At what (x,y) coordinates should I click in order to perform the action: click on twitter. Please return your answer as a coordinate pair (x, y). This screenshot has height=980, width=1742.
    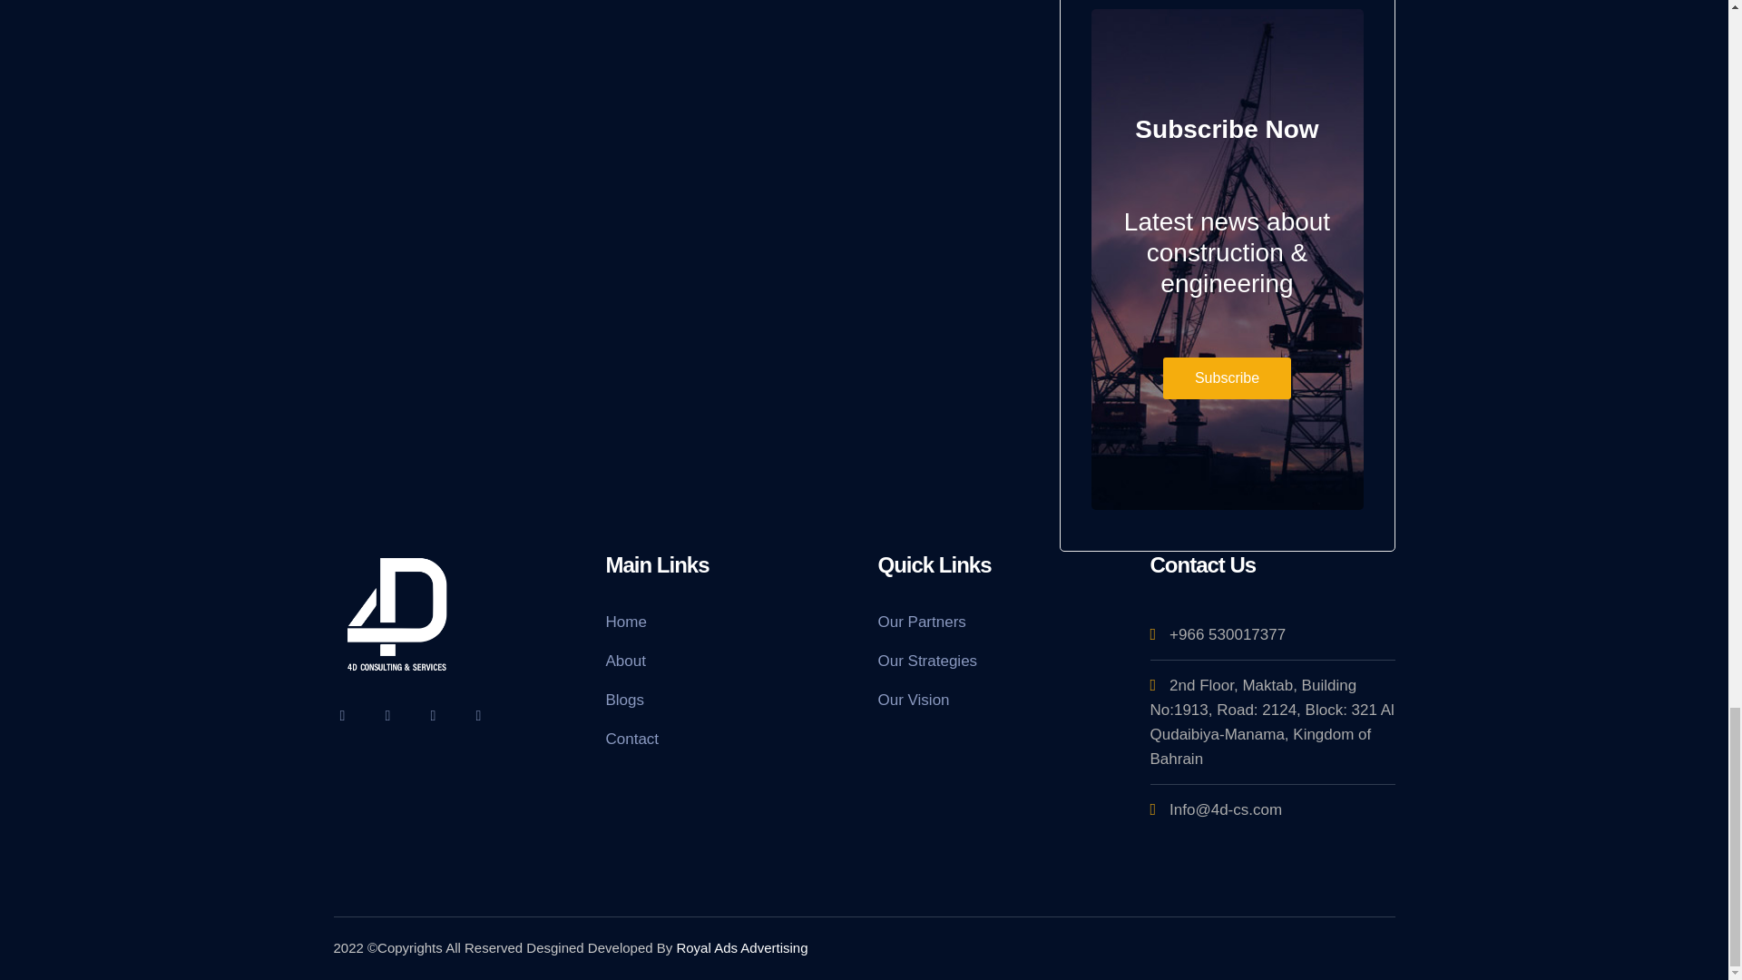
    Looking at the image, I should click on (343, 713).